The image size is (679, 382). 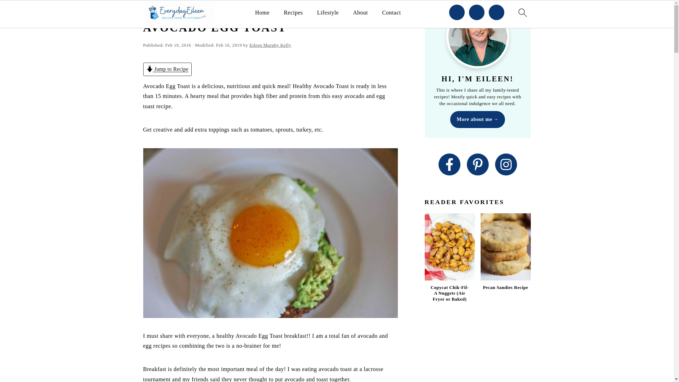 I want to click on About, so click(x=360, y=12).